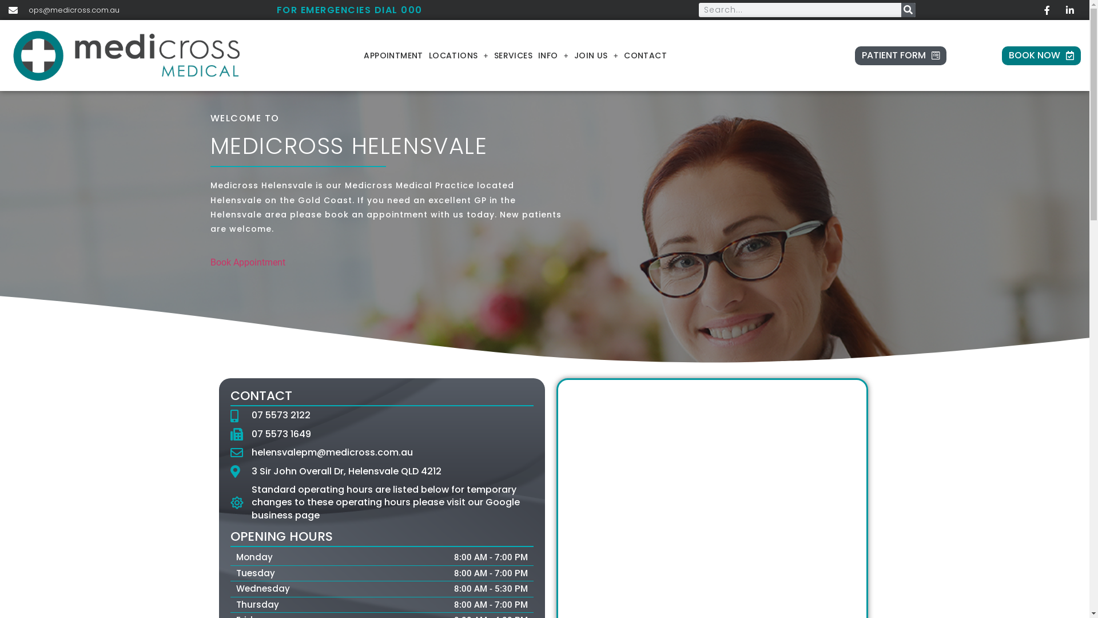  I want to click on 07 5573 1649, so click(381, 434).